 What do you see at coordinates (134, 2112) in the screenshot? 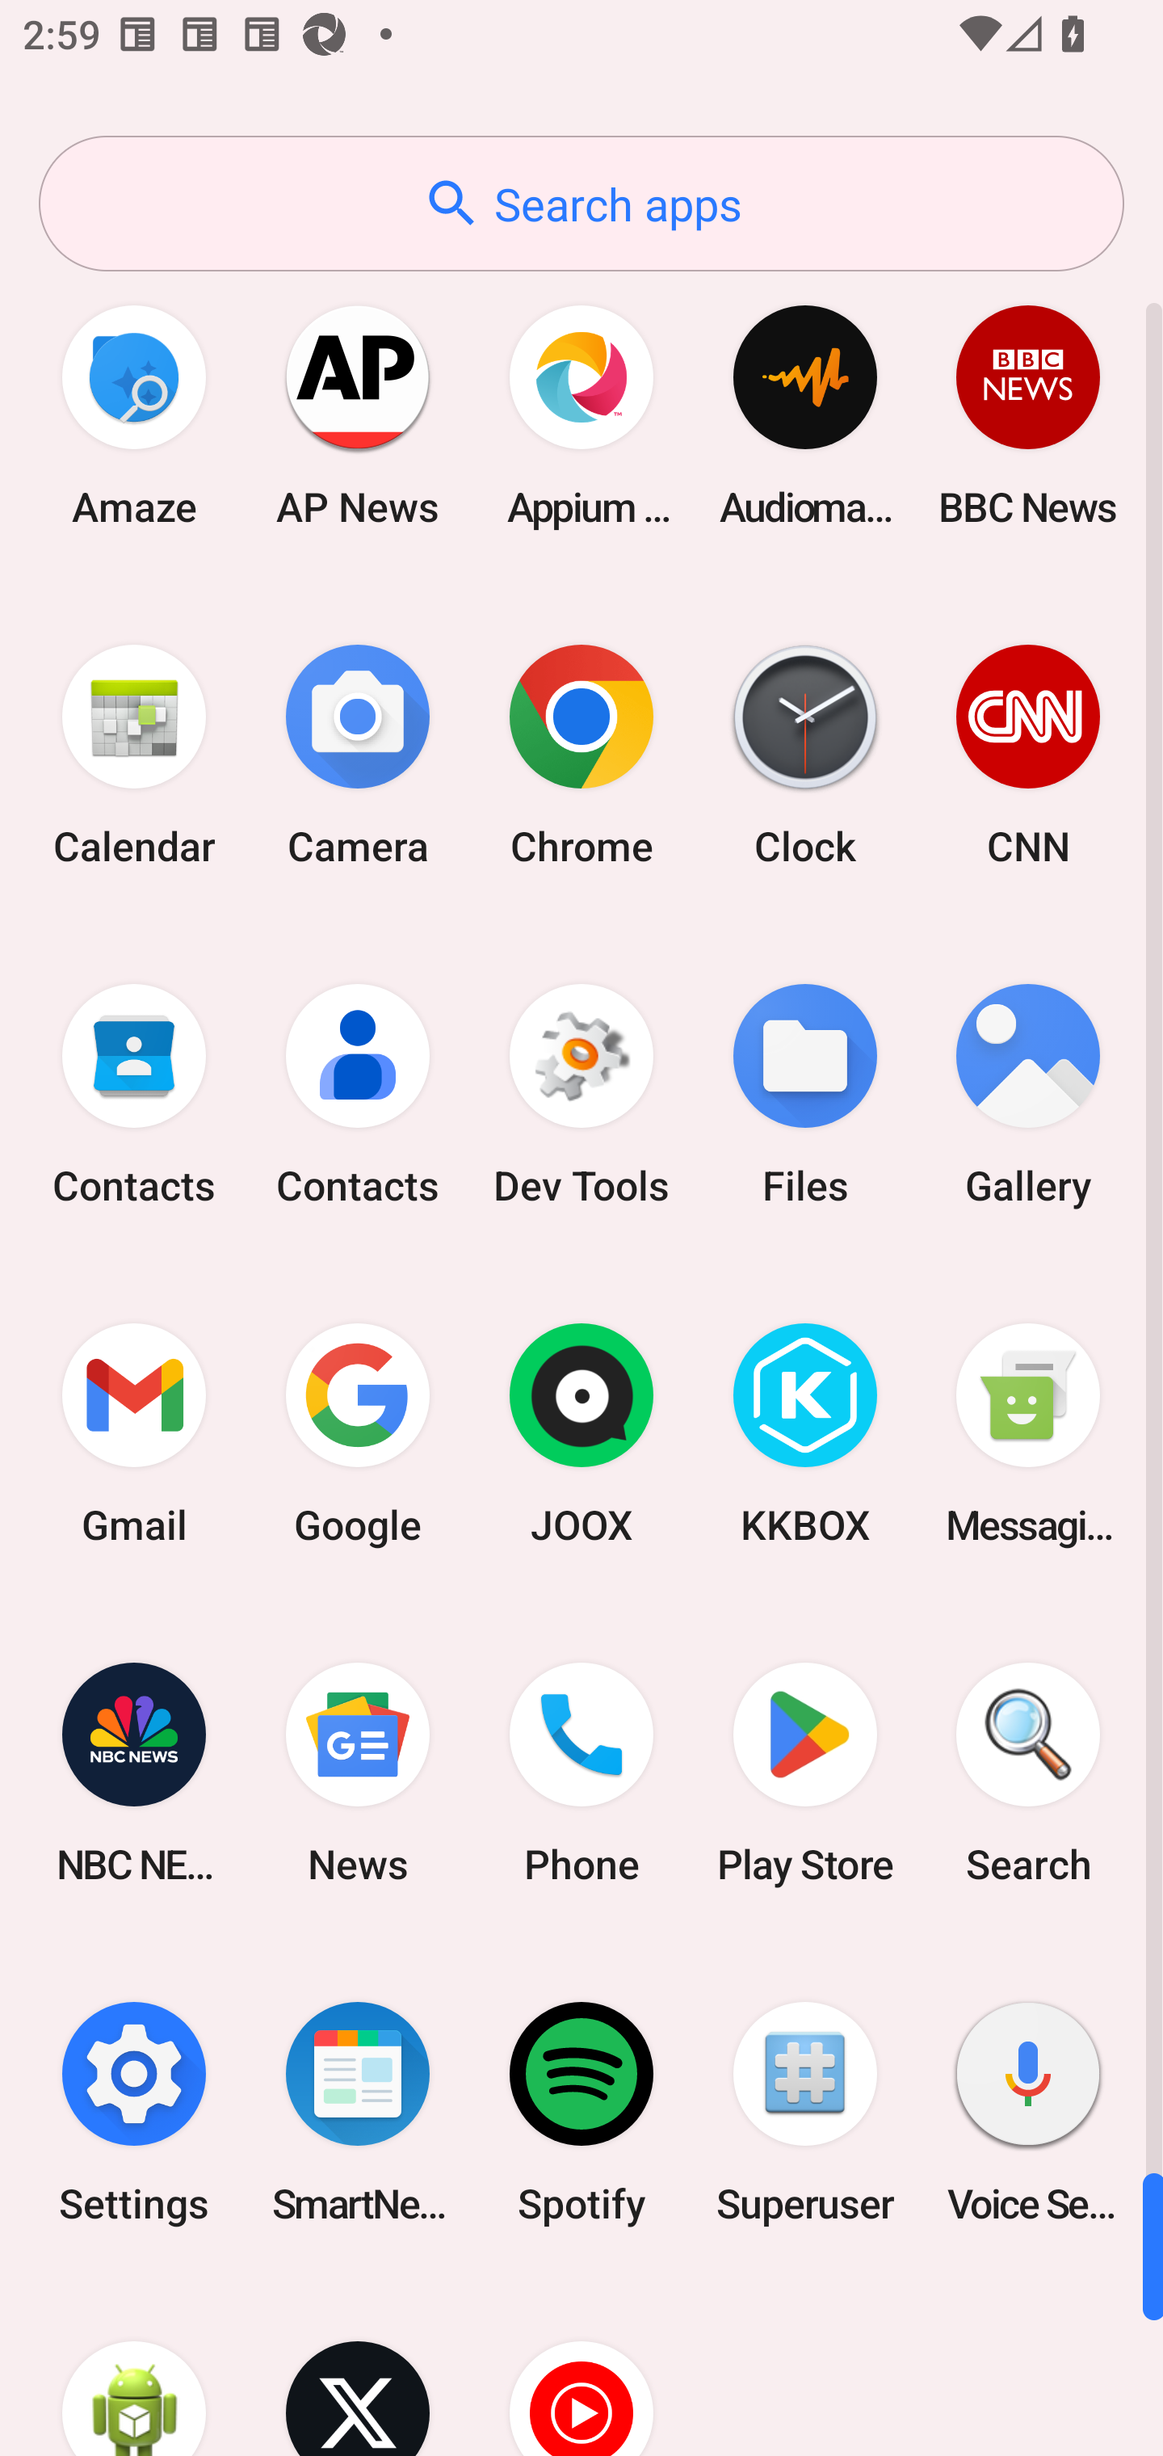
I see `Settings` at bounding box center [134, 2112].